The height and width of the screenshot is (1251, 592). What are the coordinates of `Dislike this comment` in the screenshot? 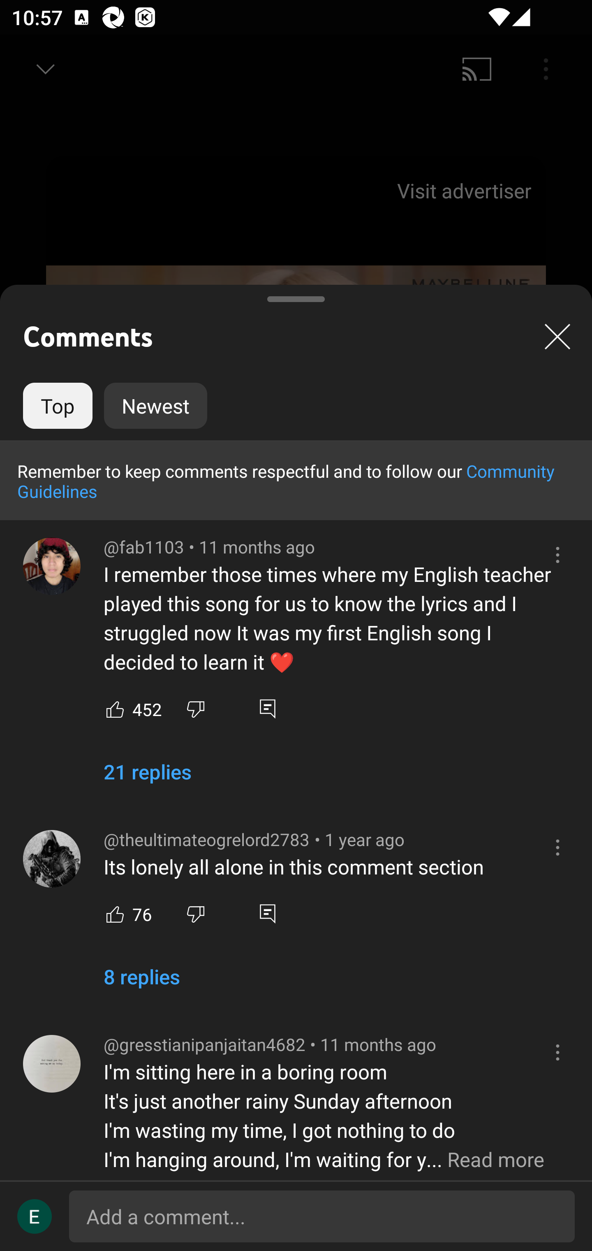 It's located at (196, 914).